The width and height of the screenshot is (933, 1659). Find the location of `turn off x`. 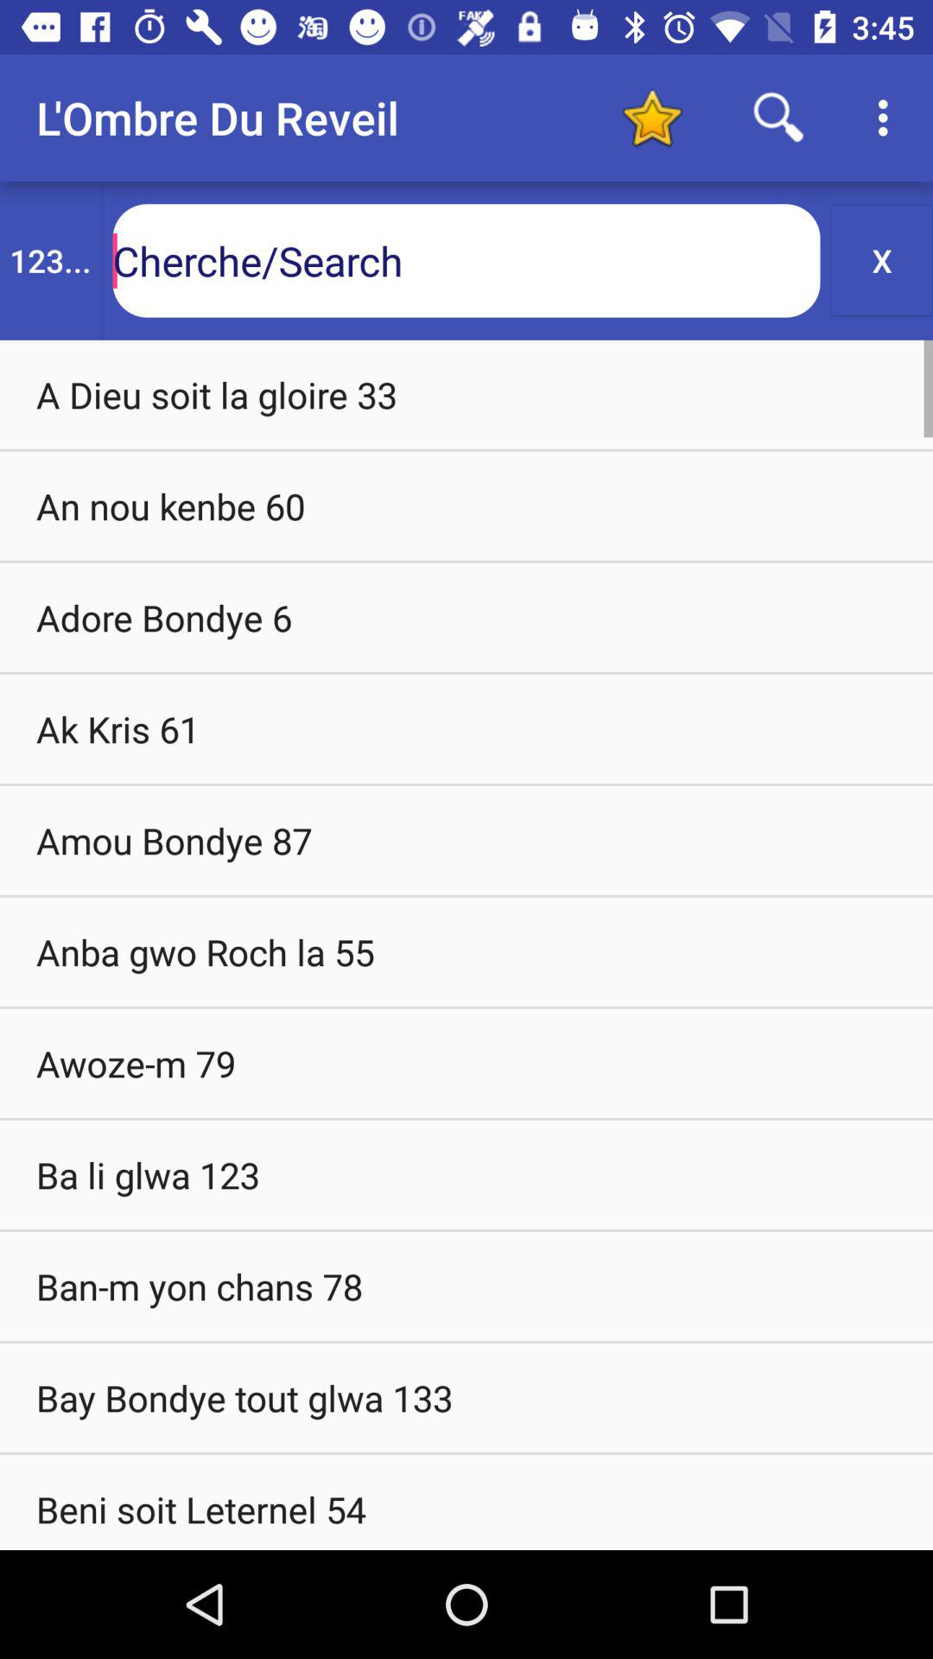

turn off x is located at coordinates (881, 260).